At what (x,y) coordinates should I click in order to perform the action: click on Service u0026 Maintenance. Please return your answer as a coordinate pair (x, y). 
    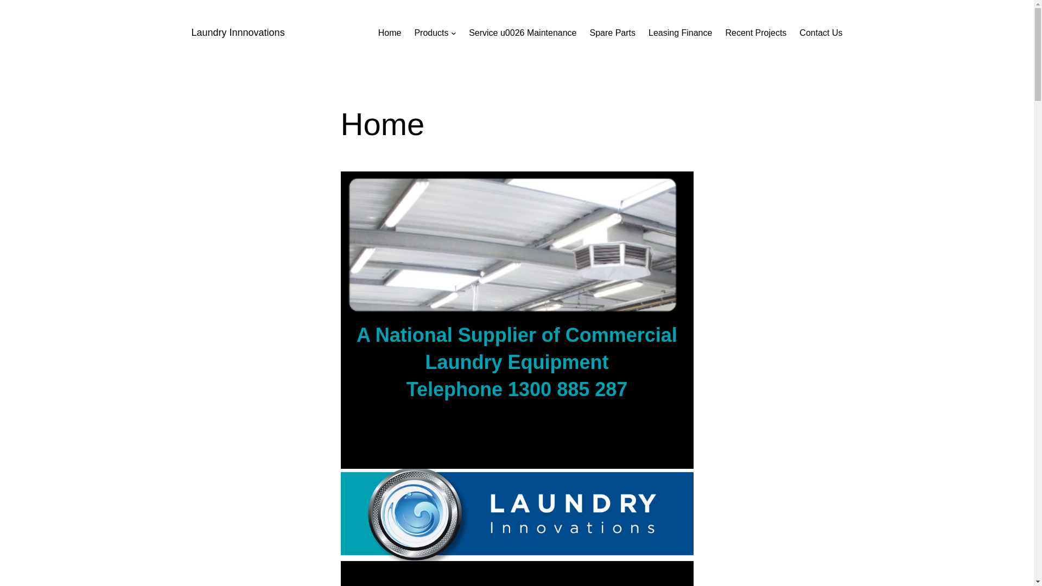
    Looking at the image, I should click on (523, 33).